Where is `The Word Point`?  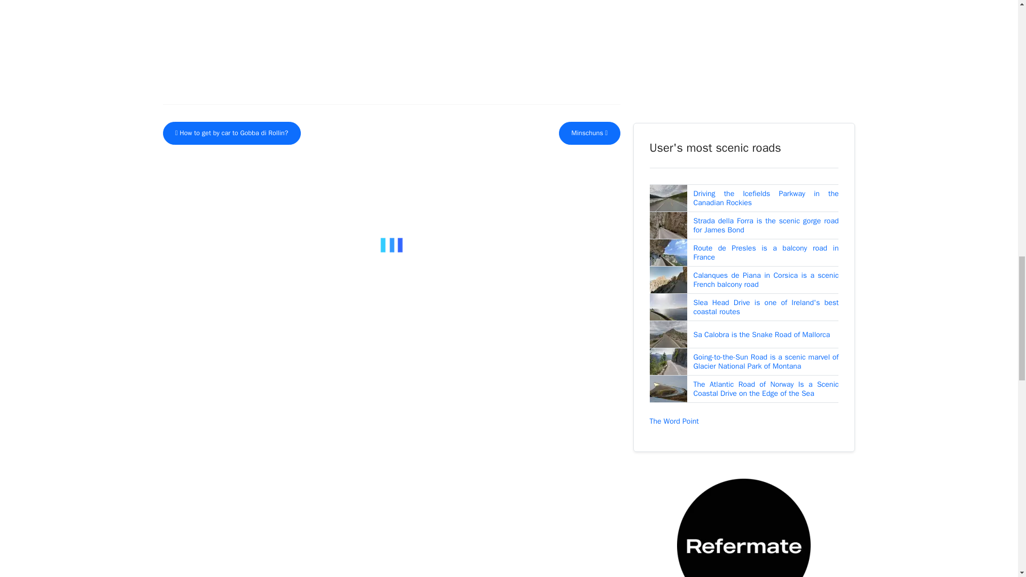 The Word Point is located at coordinates (674, 421).